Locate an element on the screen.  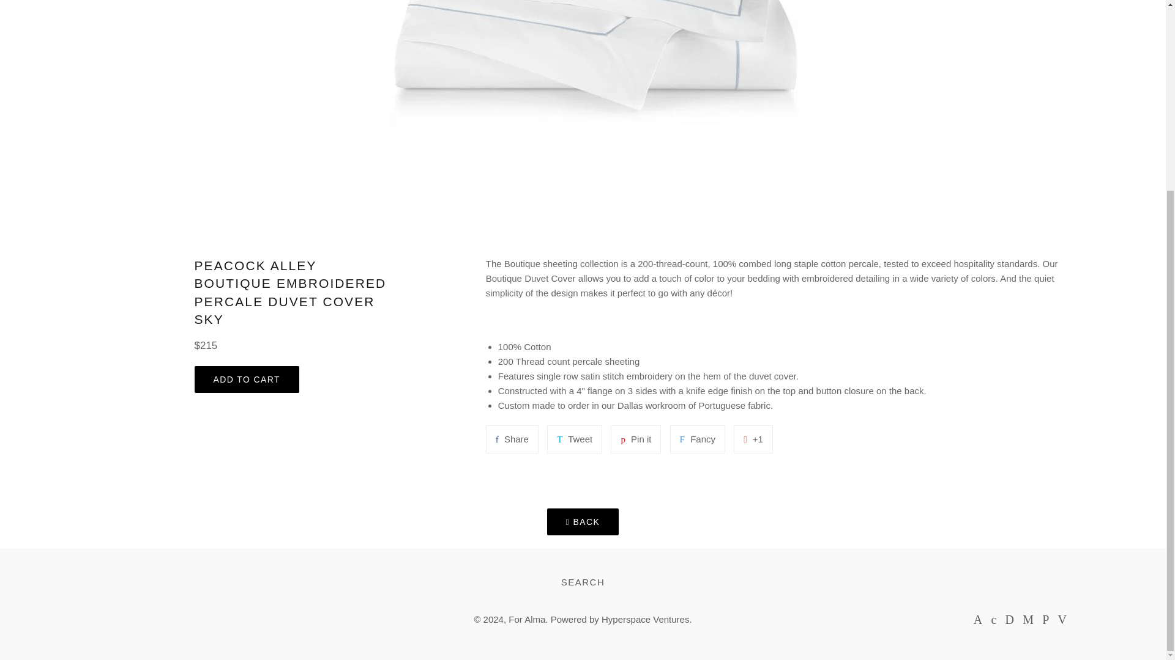
SEARCH is located at coordinates (583, 582).